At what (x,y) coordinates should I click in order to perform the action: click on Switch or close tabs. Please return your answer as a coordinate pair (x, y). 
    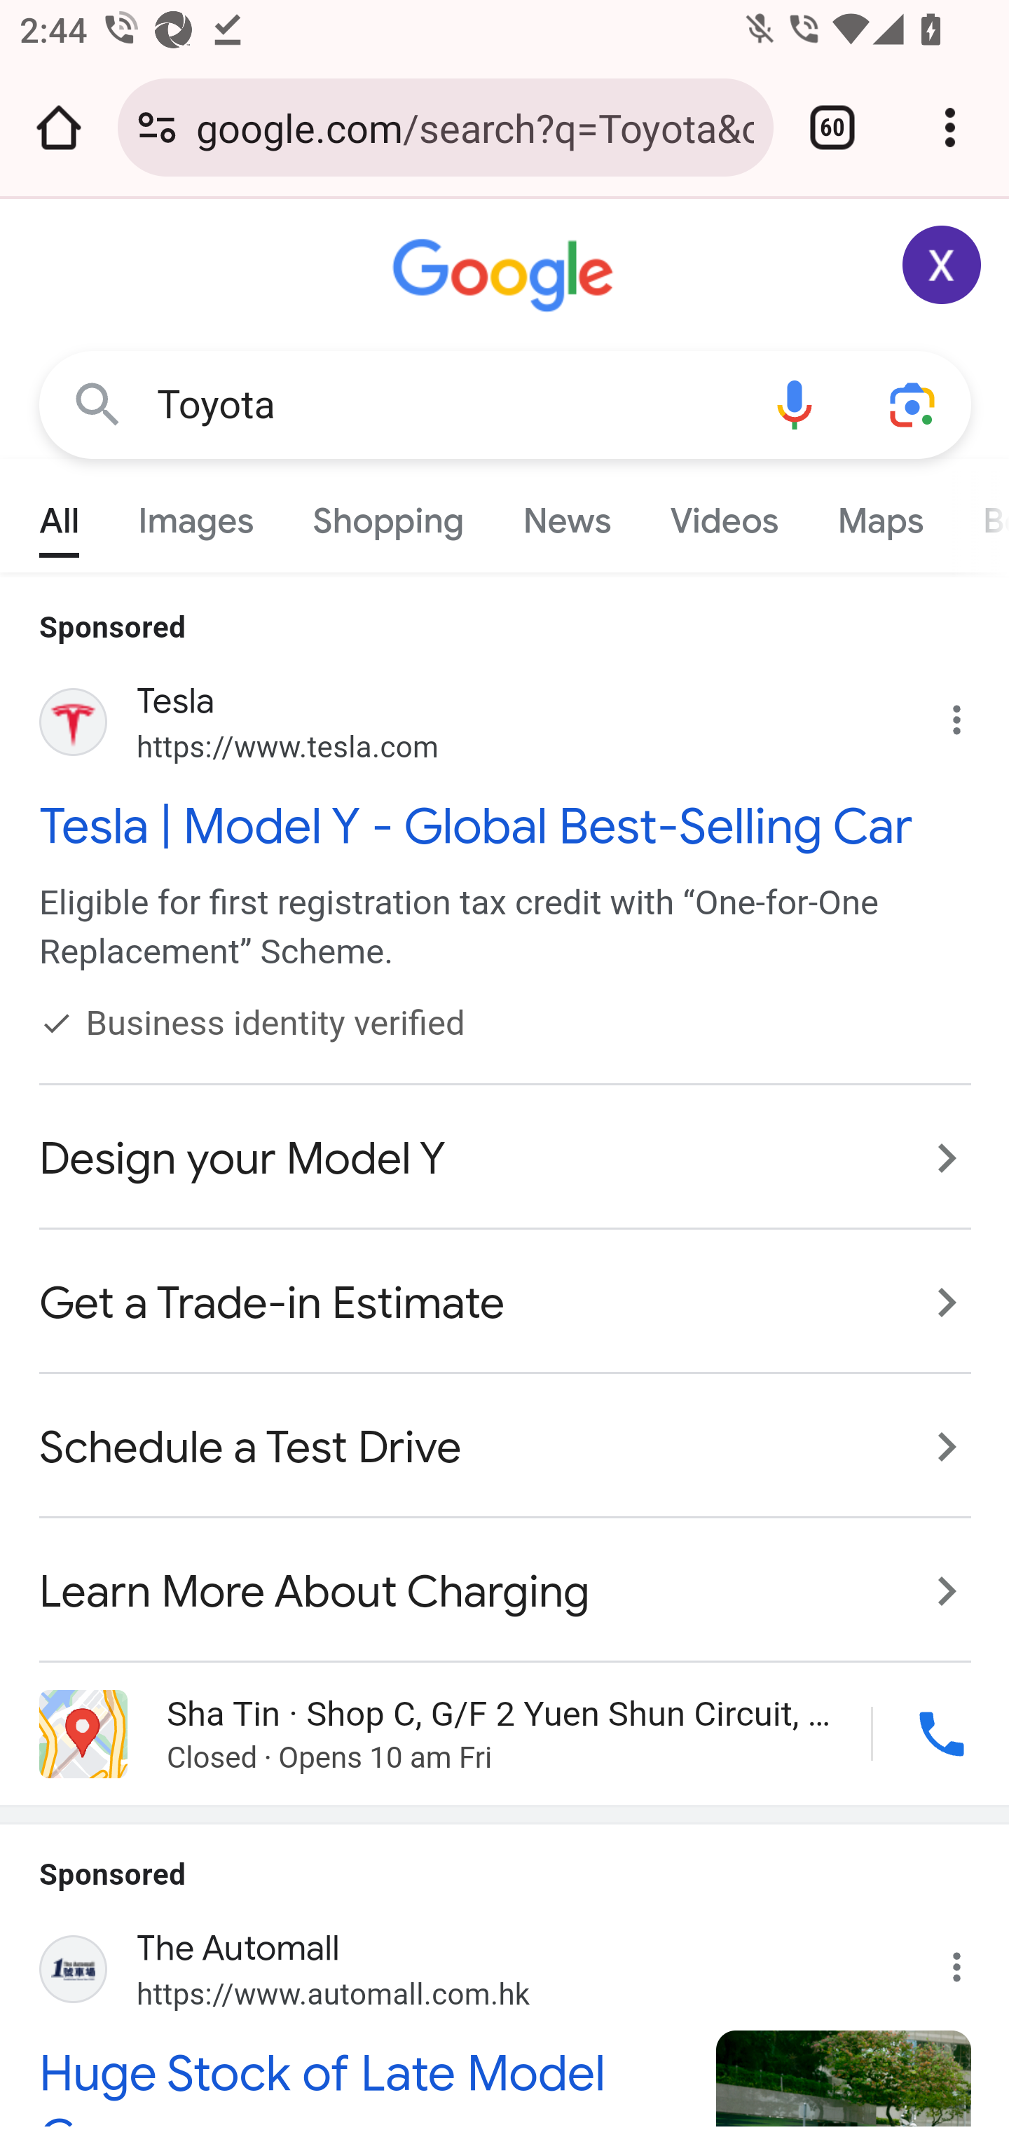
    Looking at the image, I should click on (832, 128).